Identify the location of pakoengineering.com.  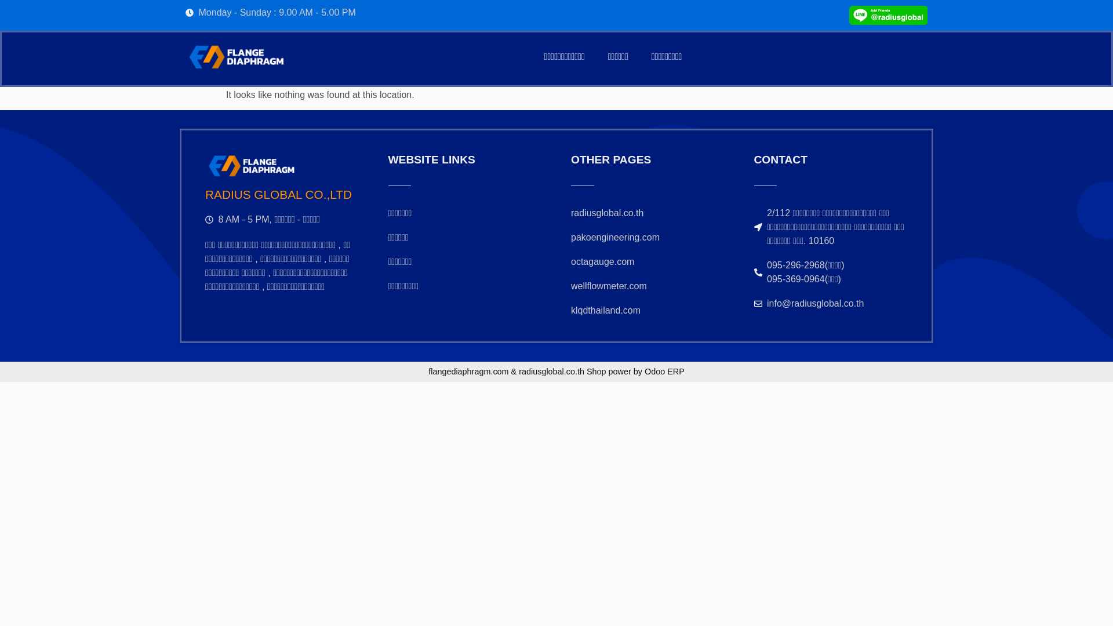
(648, 238).